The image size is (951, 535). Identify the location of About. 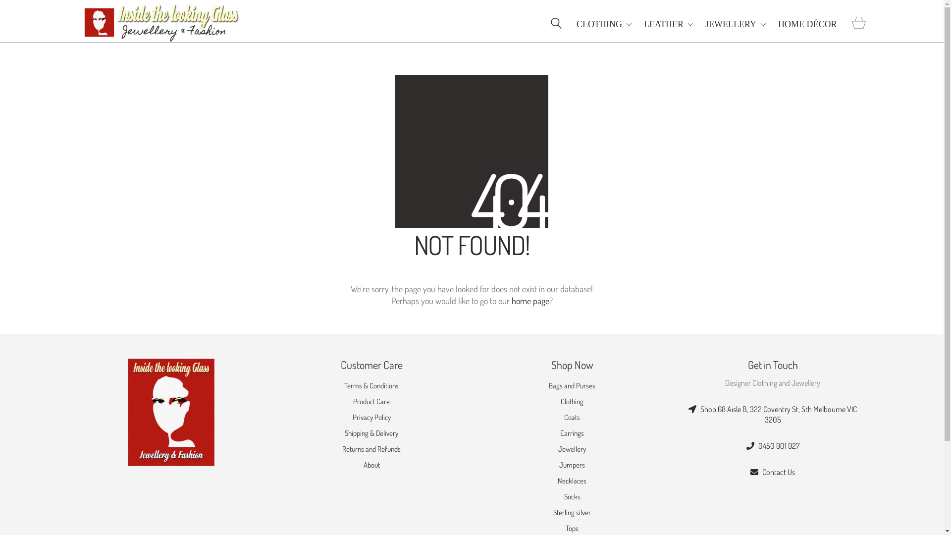
(371, 465).